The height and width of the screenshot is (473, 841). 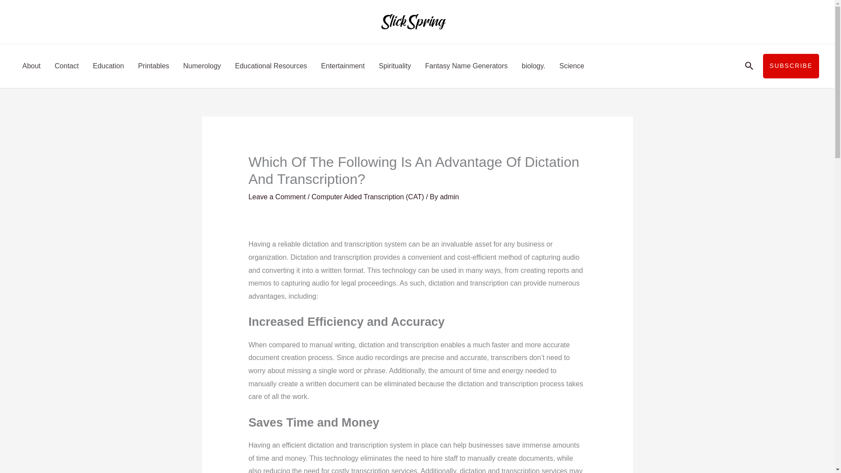 What do you see at coordinates (466, 66) in the screenshot?
I see `Fantasy Name Generators` at bounding box center [466, 66].